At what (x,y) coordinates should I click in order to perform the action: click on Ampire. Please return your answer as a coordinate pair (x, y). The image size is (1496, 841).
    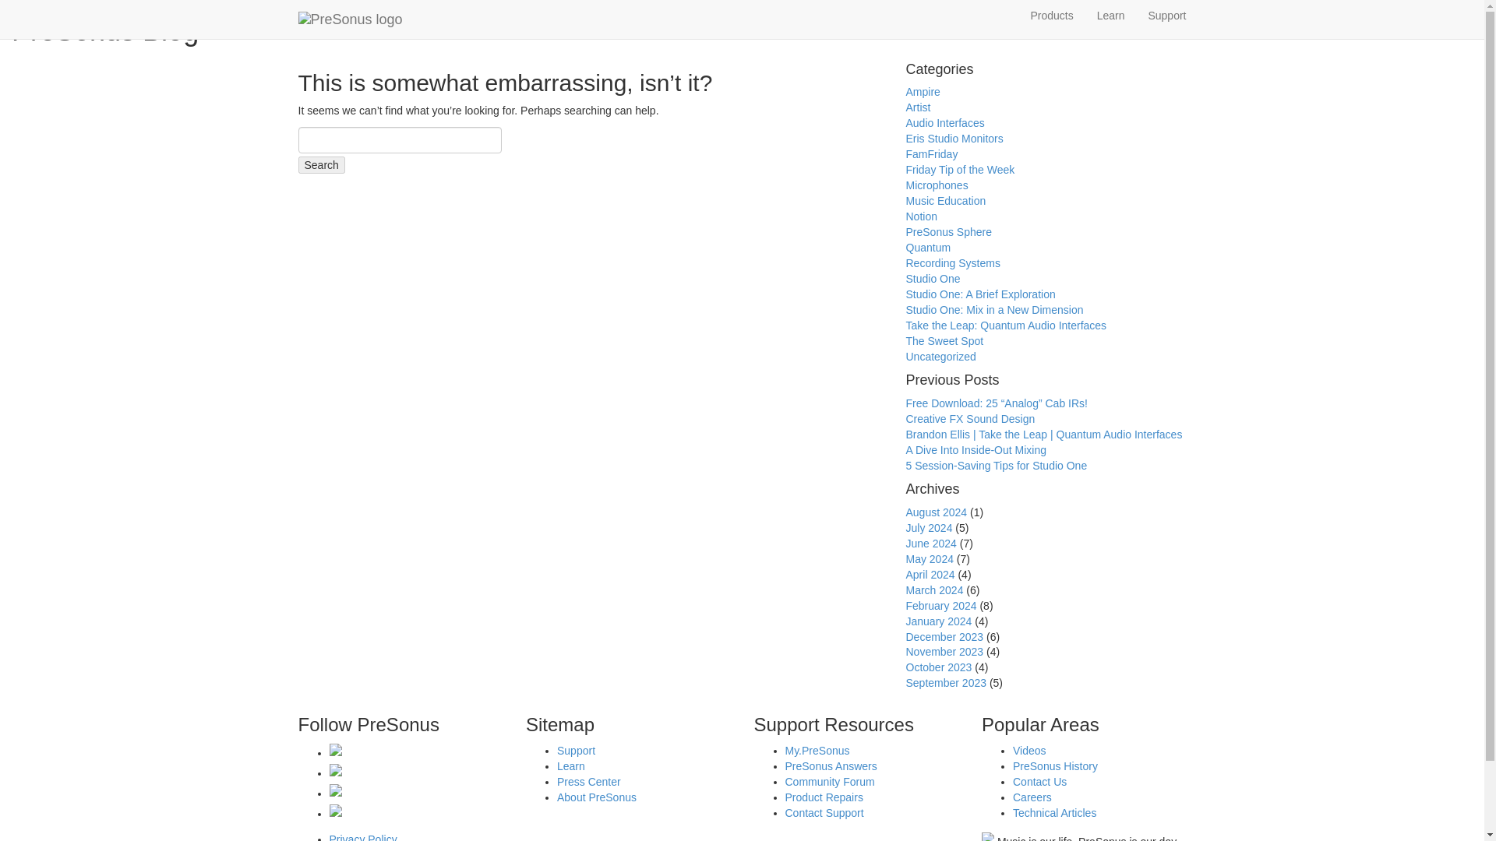
    Looking at the image, I should click on (922, 92).